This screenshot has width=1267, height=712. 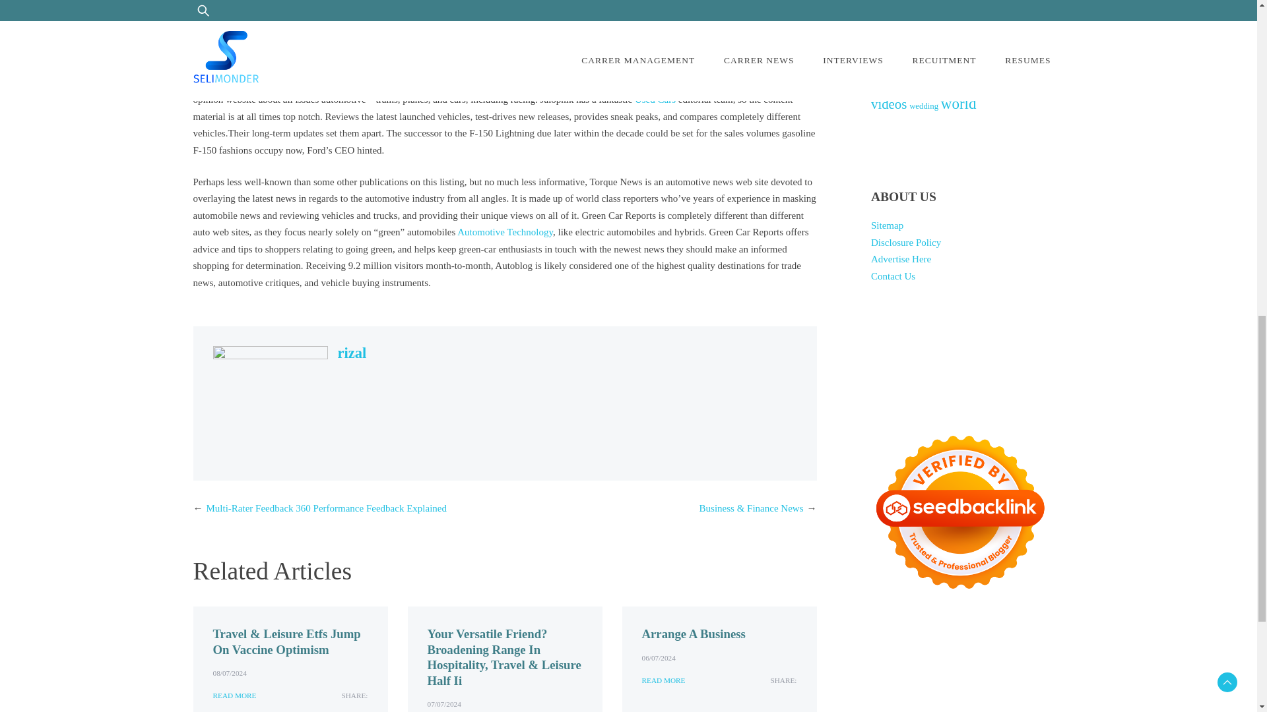 I want to click on Seedbacklink, so click(x=959, y=512).